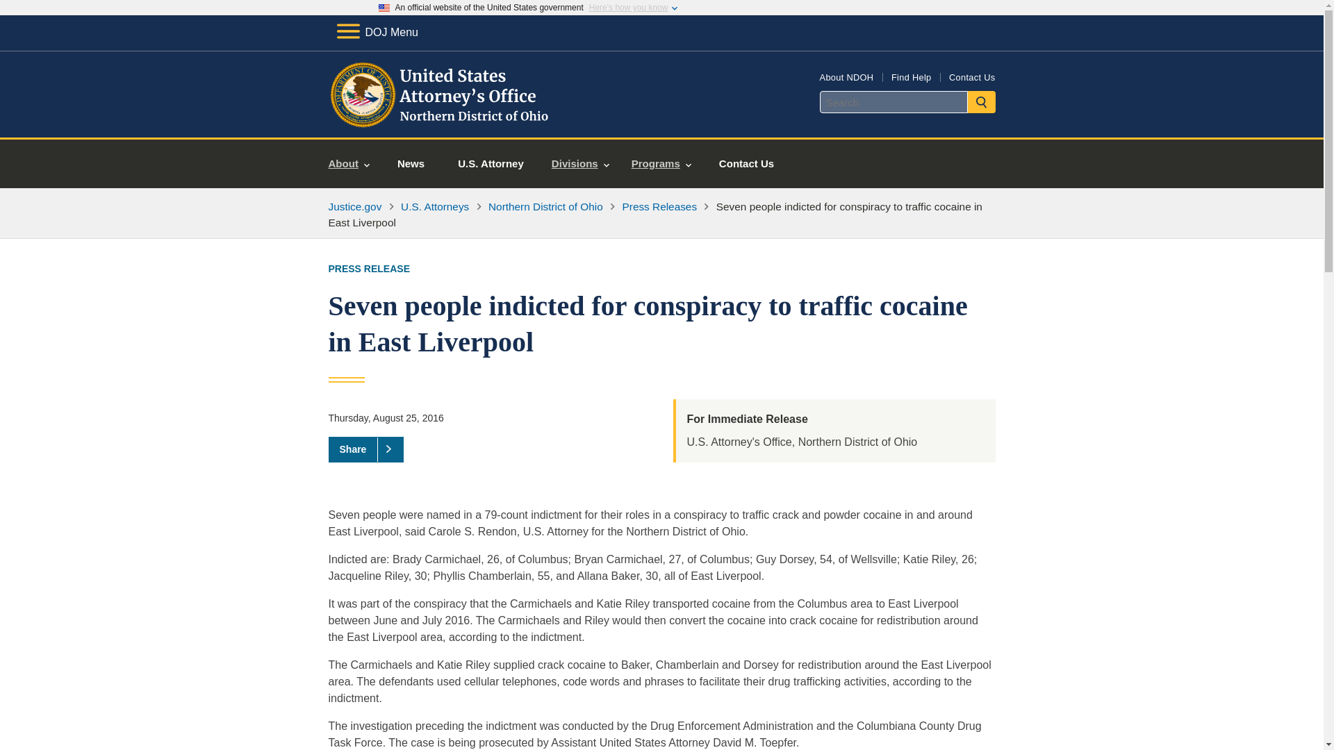 The height and width of the screenshot is (750, 1334). What do you see at coordinates (846, 76) in the screenshot?
I see `About NDOH` at bounding box center [846, 76].